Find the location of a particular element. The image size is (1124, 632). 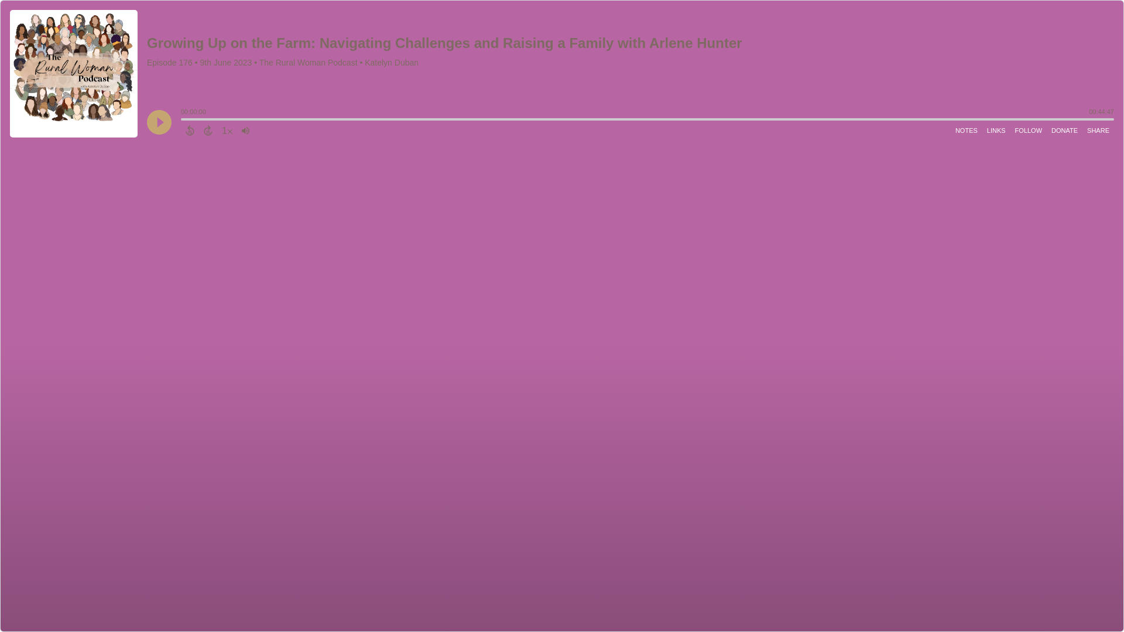

SHARE is located at coordinates (1098, 130).